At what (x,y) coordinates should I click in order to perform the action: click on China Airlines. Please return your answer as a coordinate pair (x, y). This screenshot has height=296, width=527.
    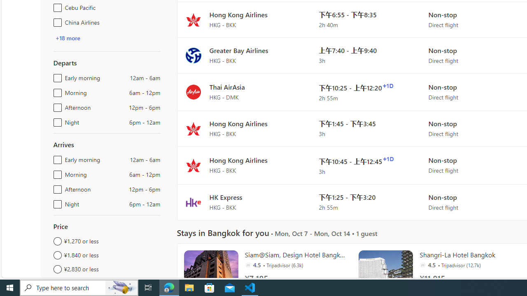
    Looking at the image, I should click on (56, 21).